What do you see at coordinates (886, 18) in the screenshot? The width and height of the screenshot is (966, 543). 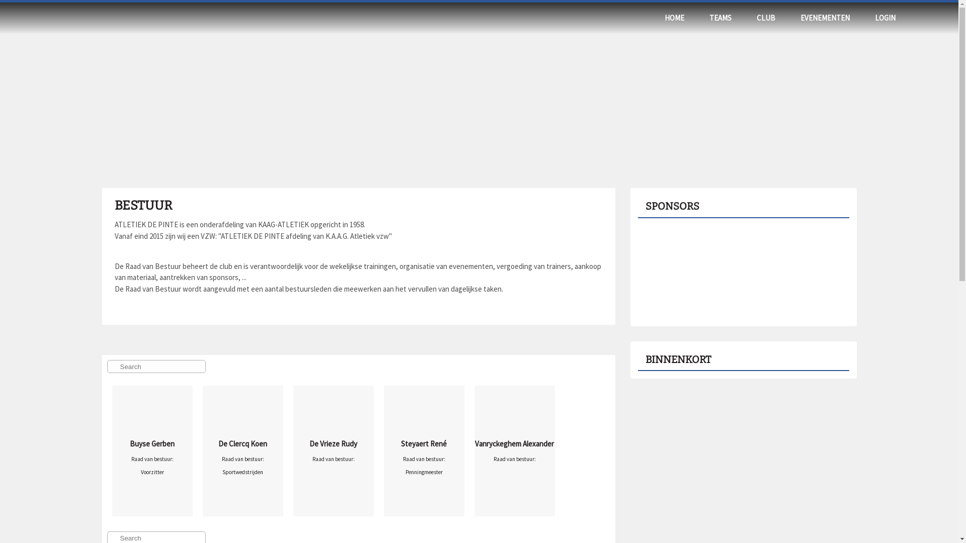 I see `LOGIN` at bounding box center [886, 18].